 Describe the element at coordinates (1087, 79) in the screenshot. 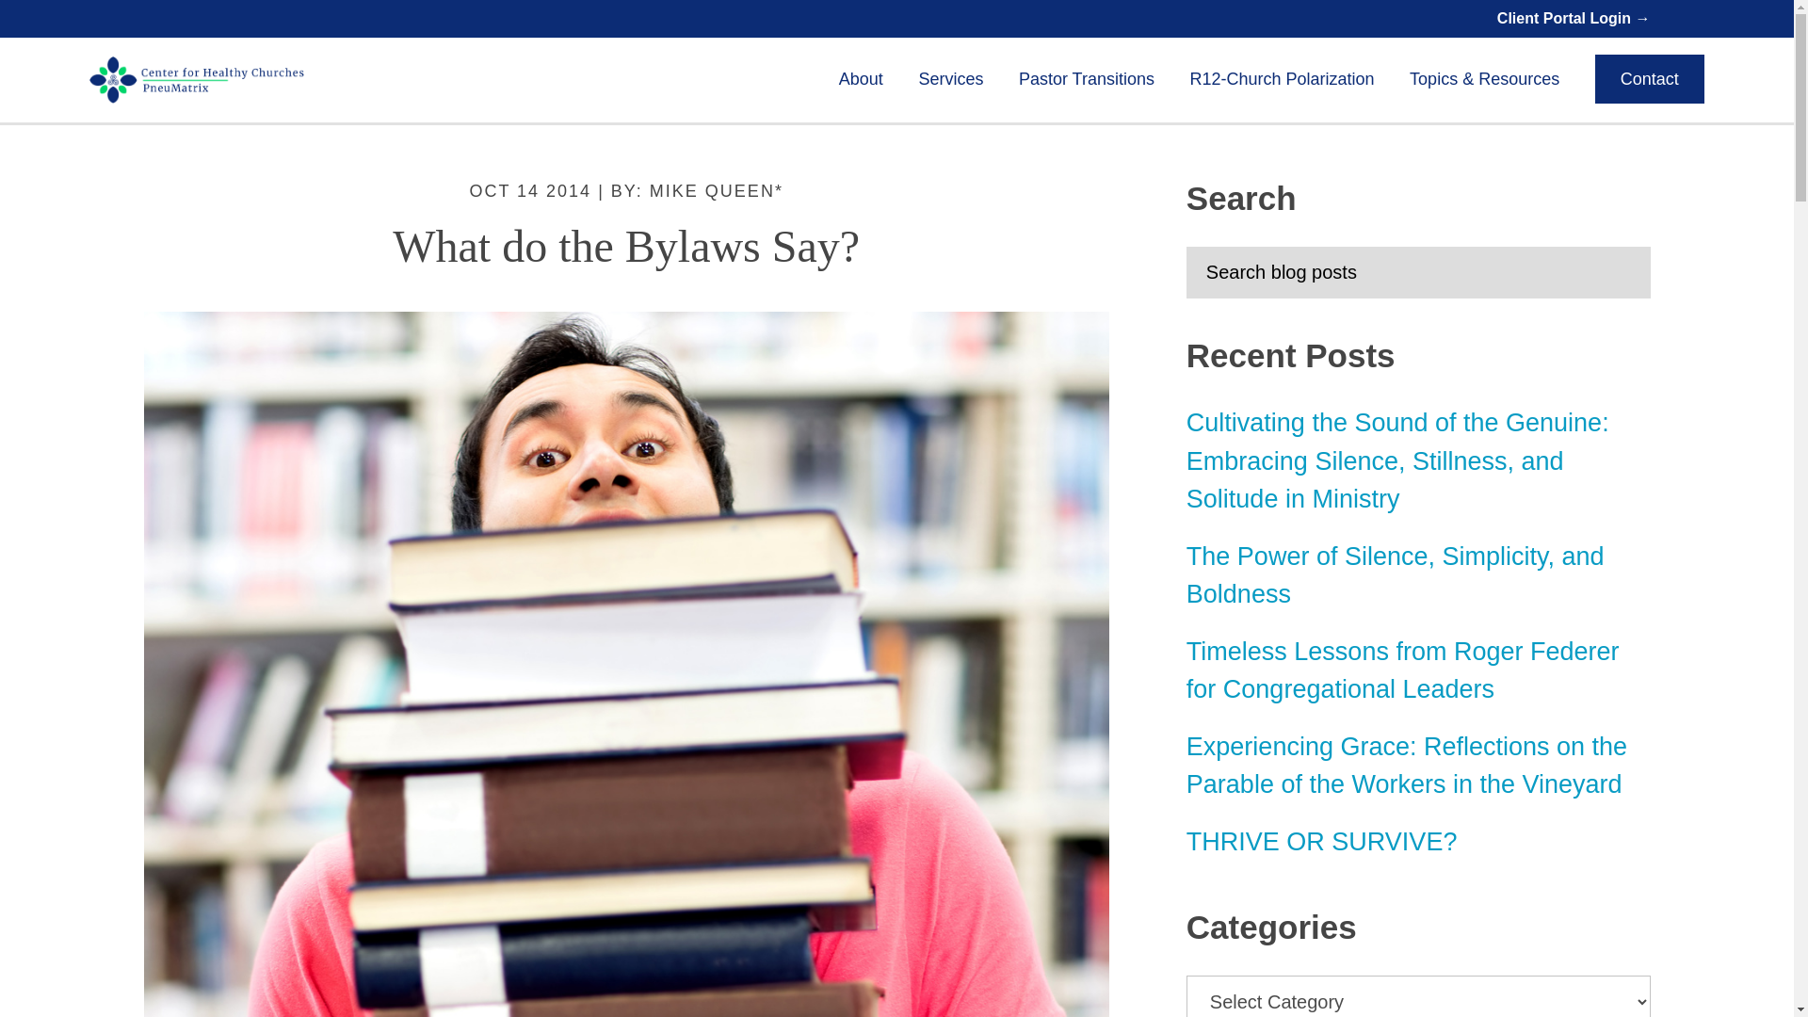

I see `Pastor Transitions` at that location.